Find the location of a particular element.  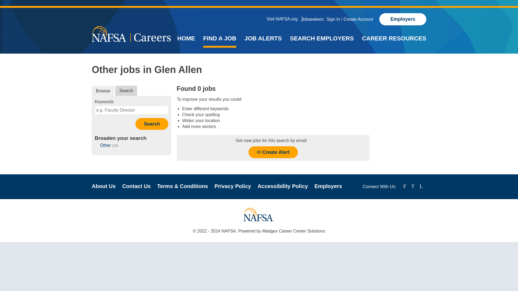

Accessibility Policy is located at coordinates (283, 186).